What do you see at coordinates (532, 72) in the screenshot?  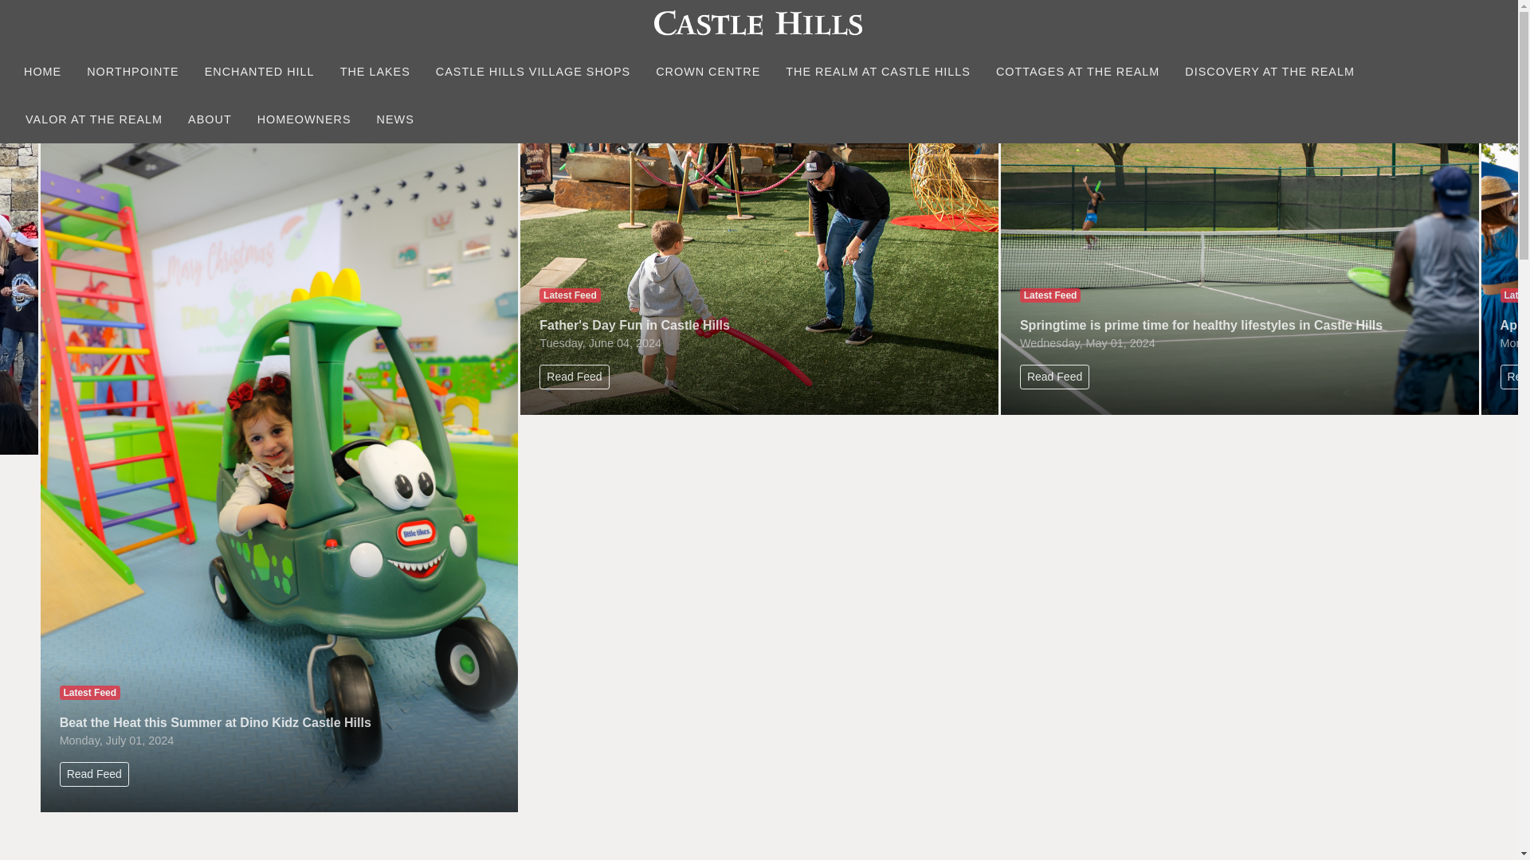 I see `CASTLE HILLS VILLAGE SHOPS` at bounding box center [532, 72].